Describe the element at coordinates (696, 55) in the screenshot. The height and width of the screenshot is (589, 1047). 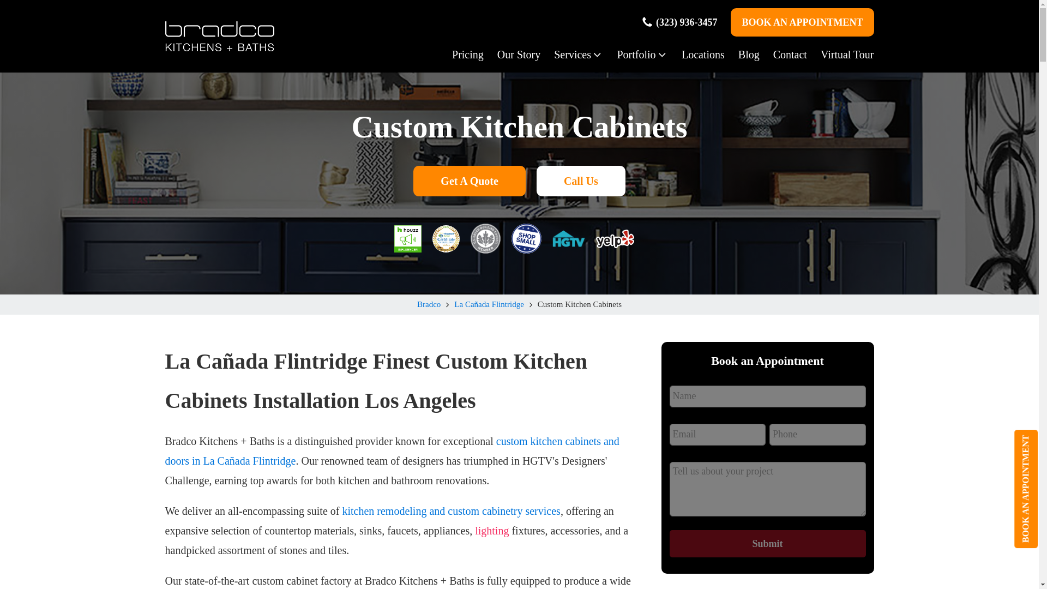
I see `Locations` at that location.